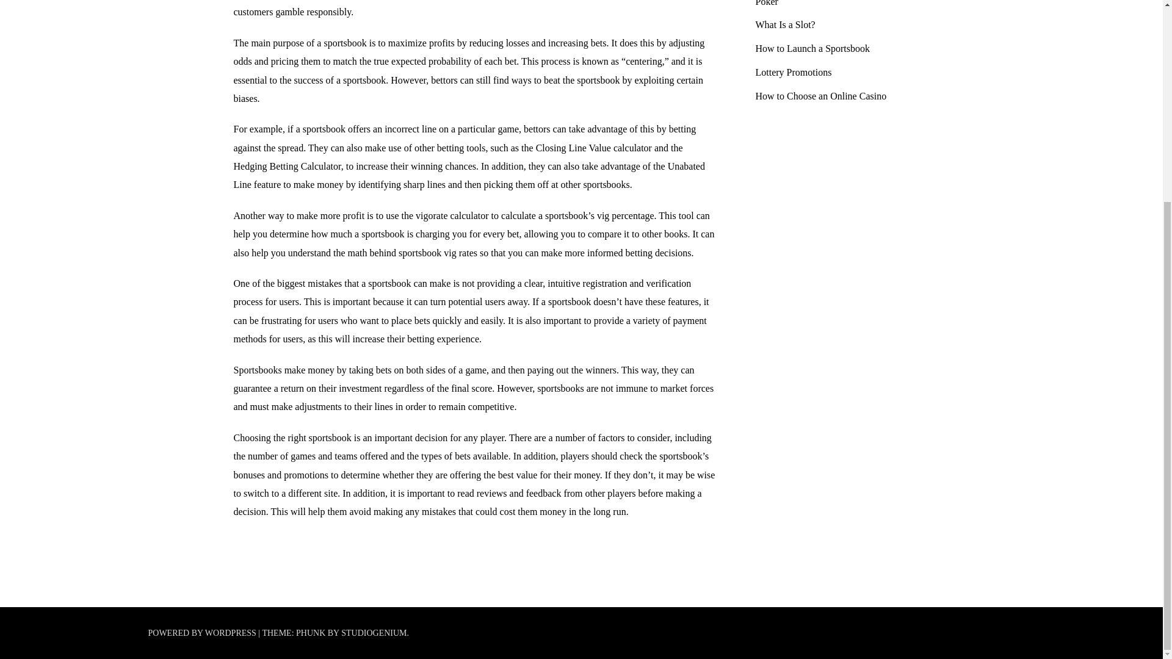 The width and height of the screenshot is (1172, 659). I want to click on STUDIOGENIUM, so click(374, 633).